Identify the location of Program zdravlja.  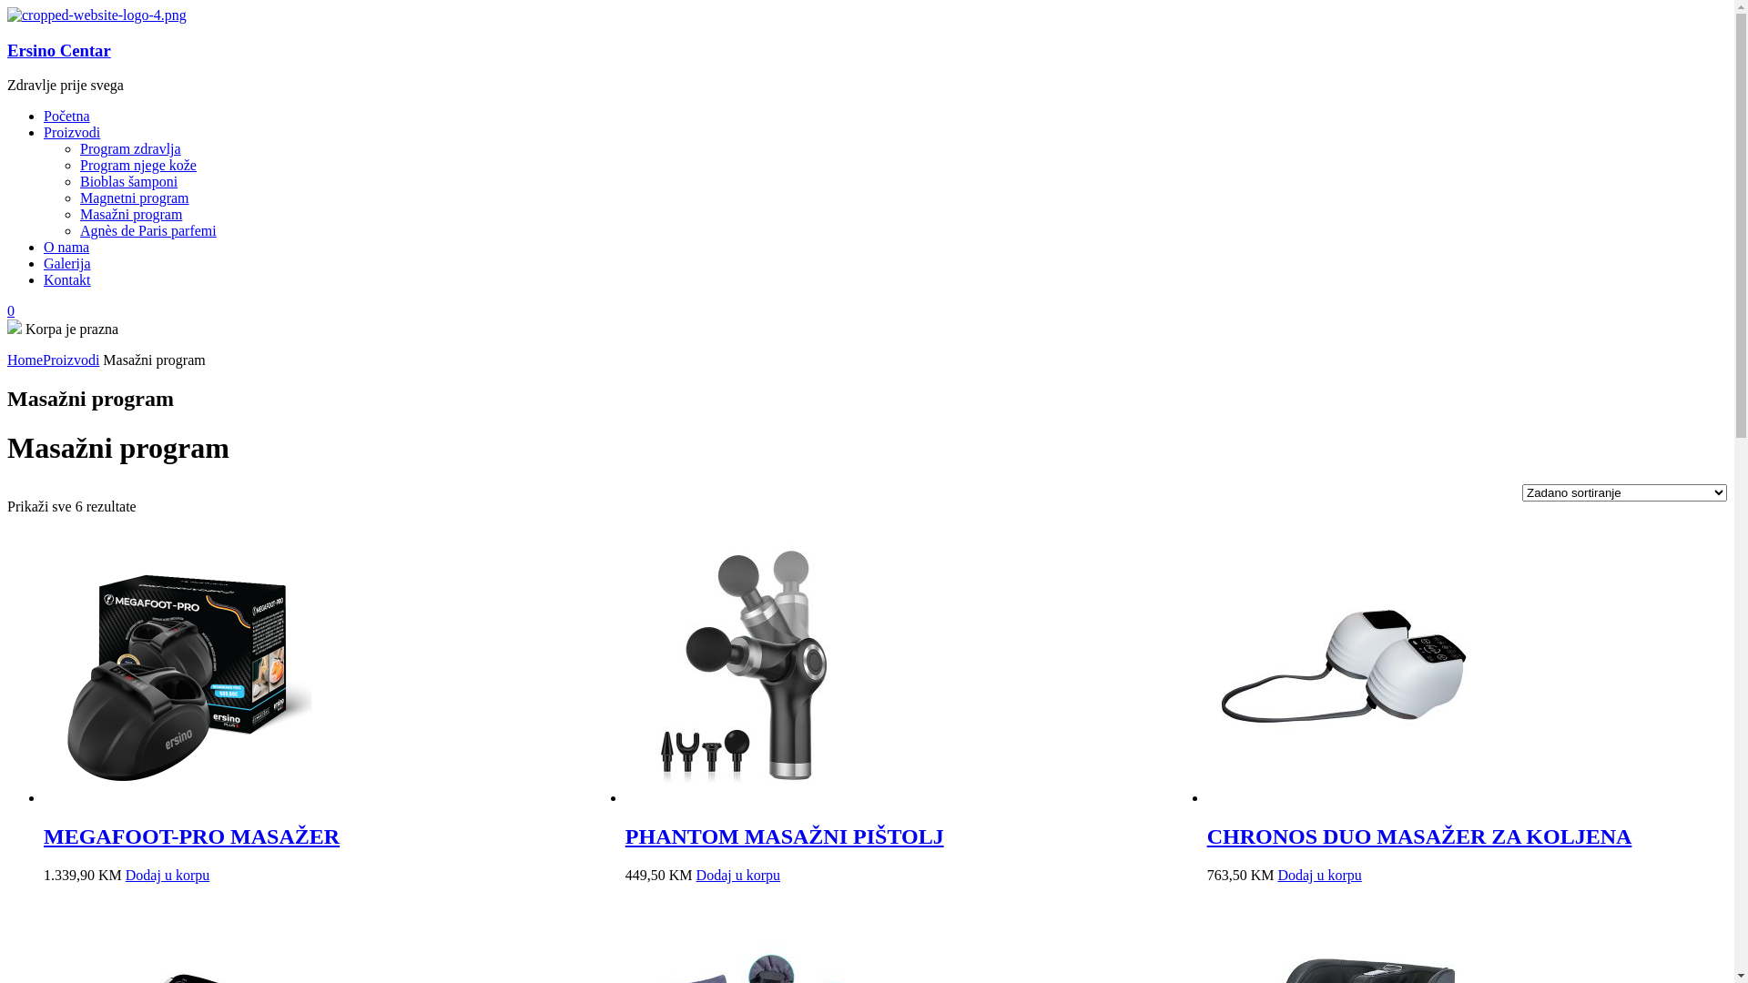
(131, 149).